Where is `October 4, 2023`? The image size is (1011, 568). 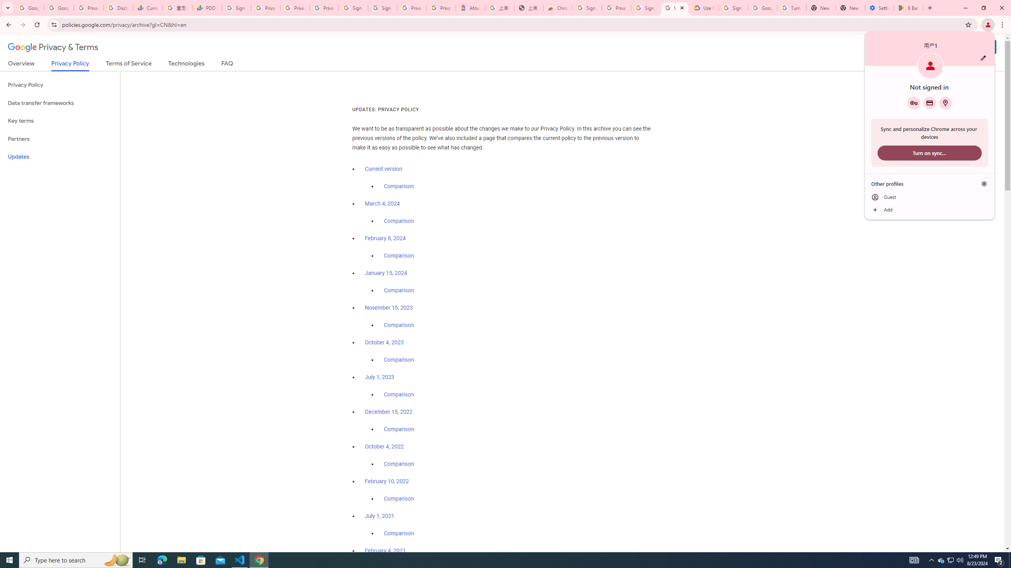
October 4, 2023 is located at coordinates (385, 342).